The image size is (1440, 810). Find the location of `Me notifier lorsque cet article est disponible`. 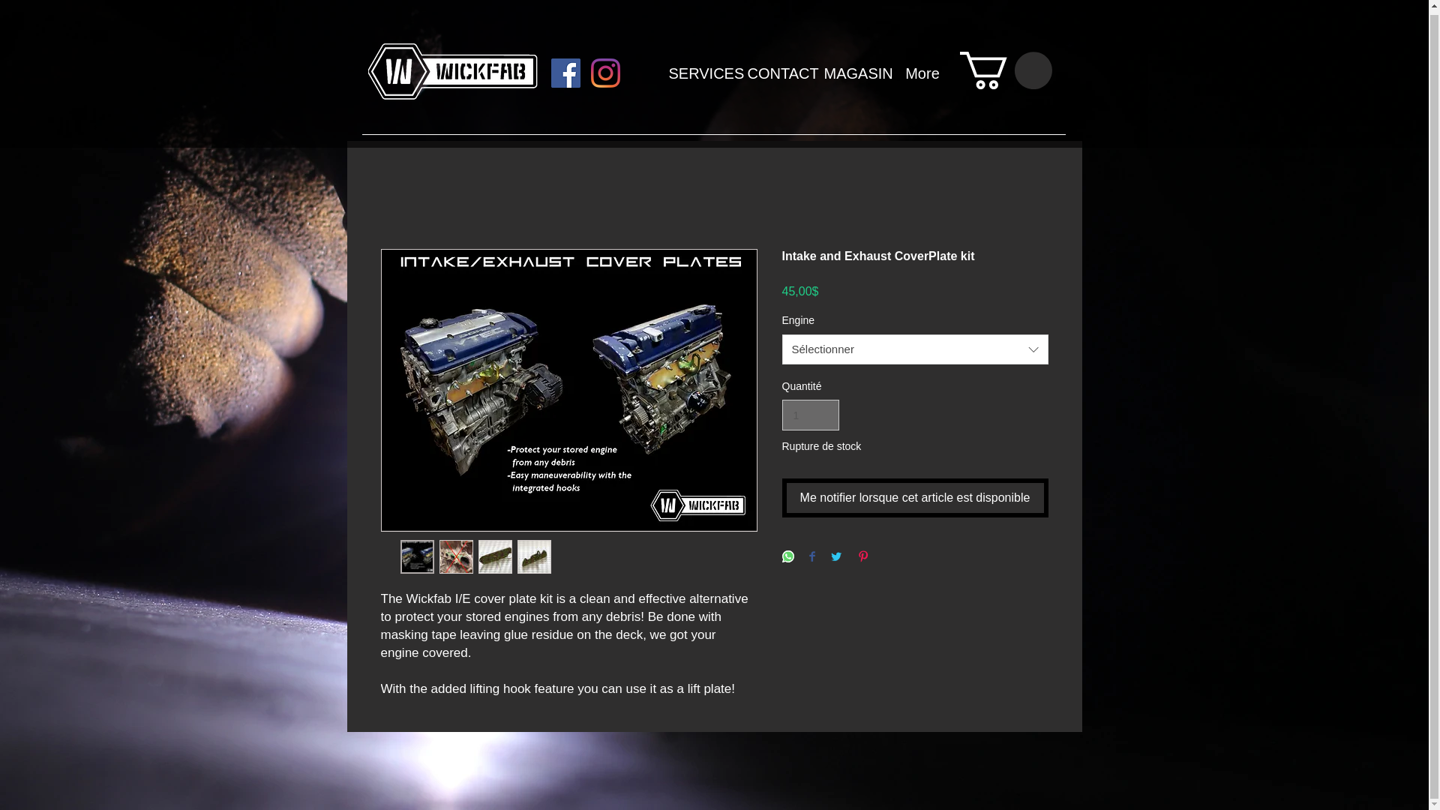

Me notifier lorsque cet article est disponible is located at coordinates (915, 498).